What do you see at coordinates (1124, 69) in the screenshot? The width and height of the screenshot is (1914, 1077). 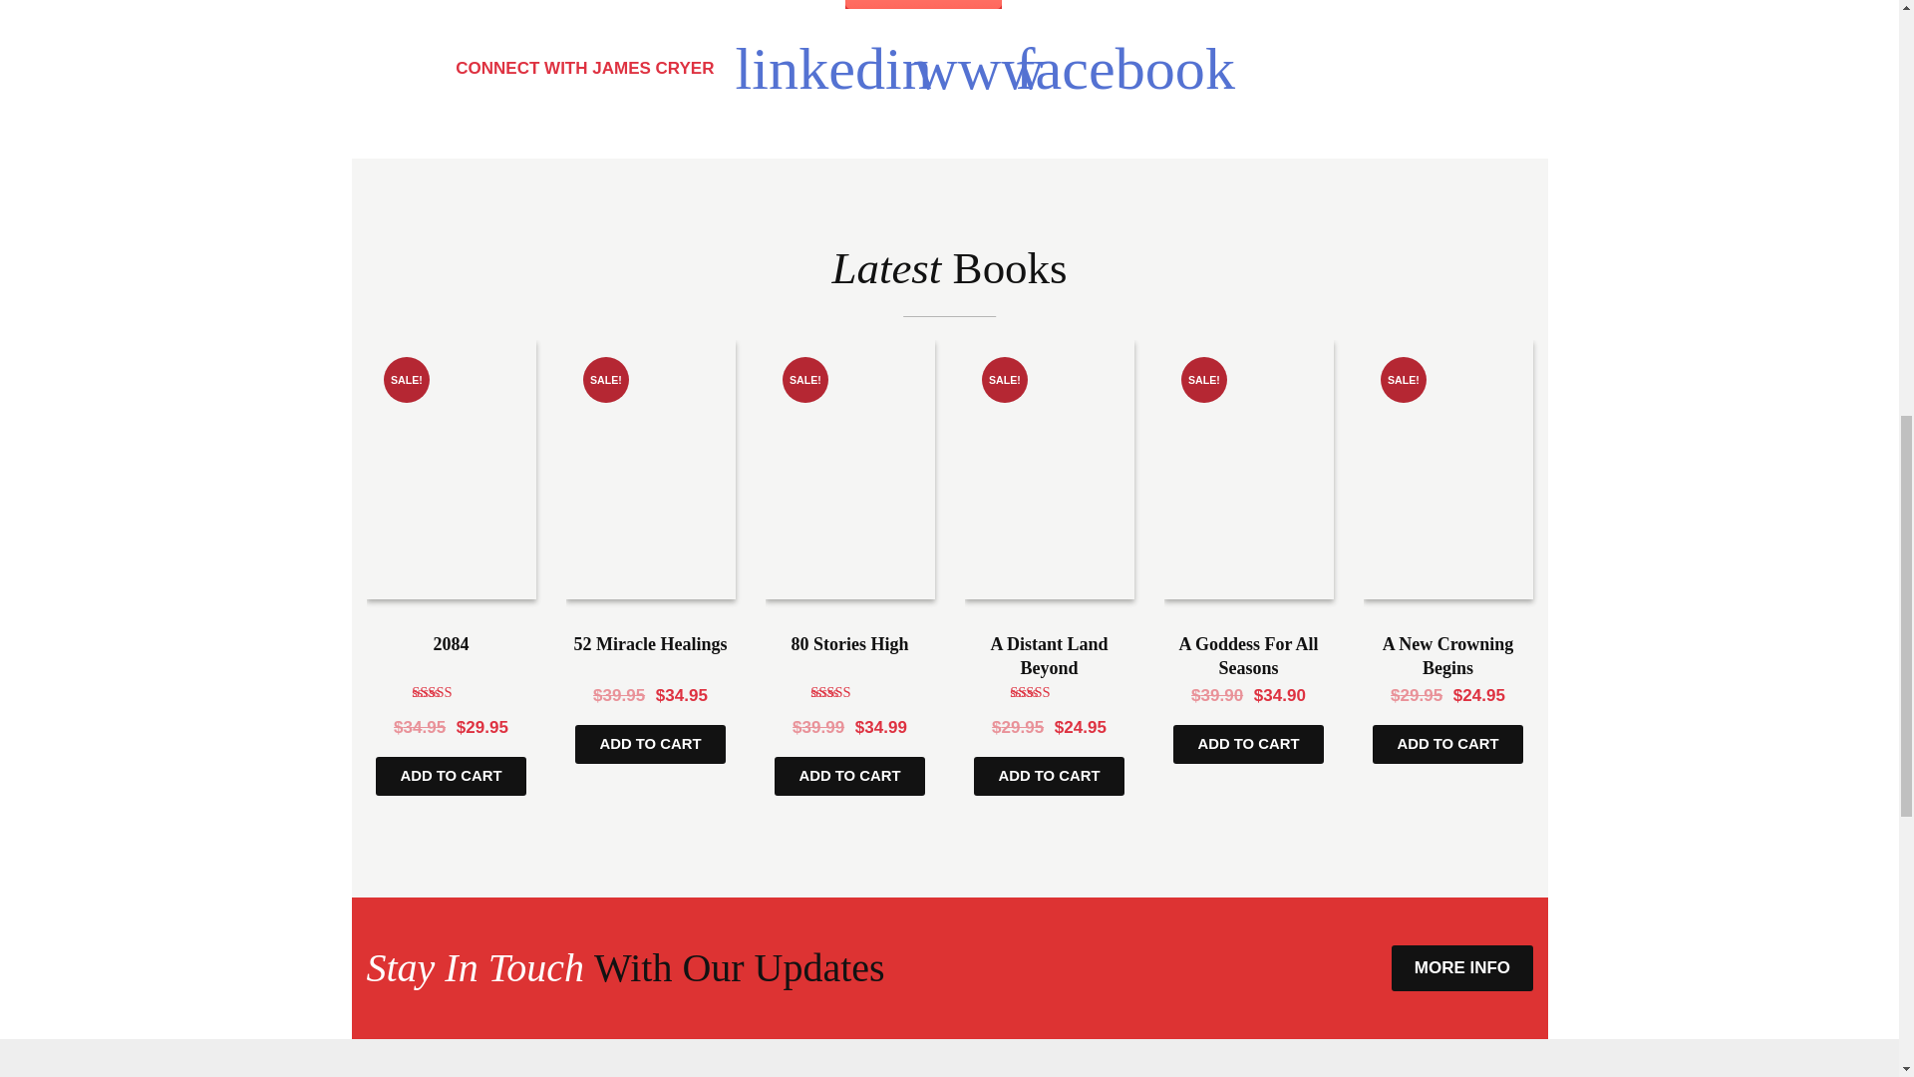 I see `James Cryer` at bounding box center [1124, 69].